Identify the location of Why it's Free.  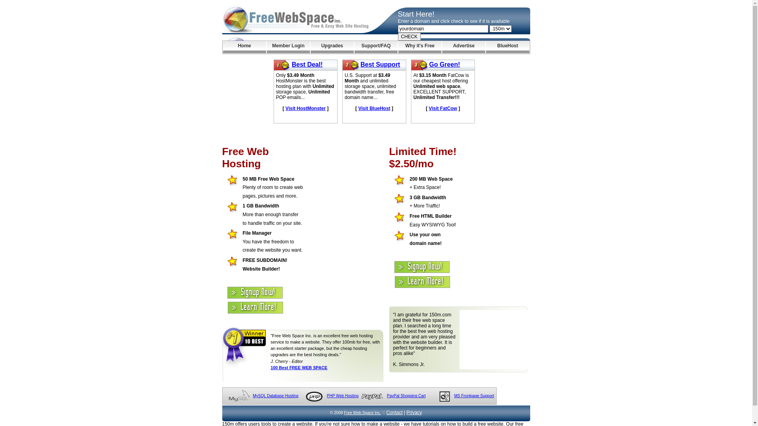
(420, 47).